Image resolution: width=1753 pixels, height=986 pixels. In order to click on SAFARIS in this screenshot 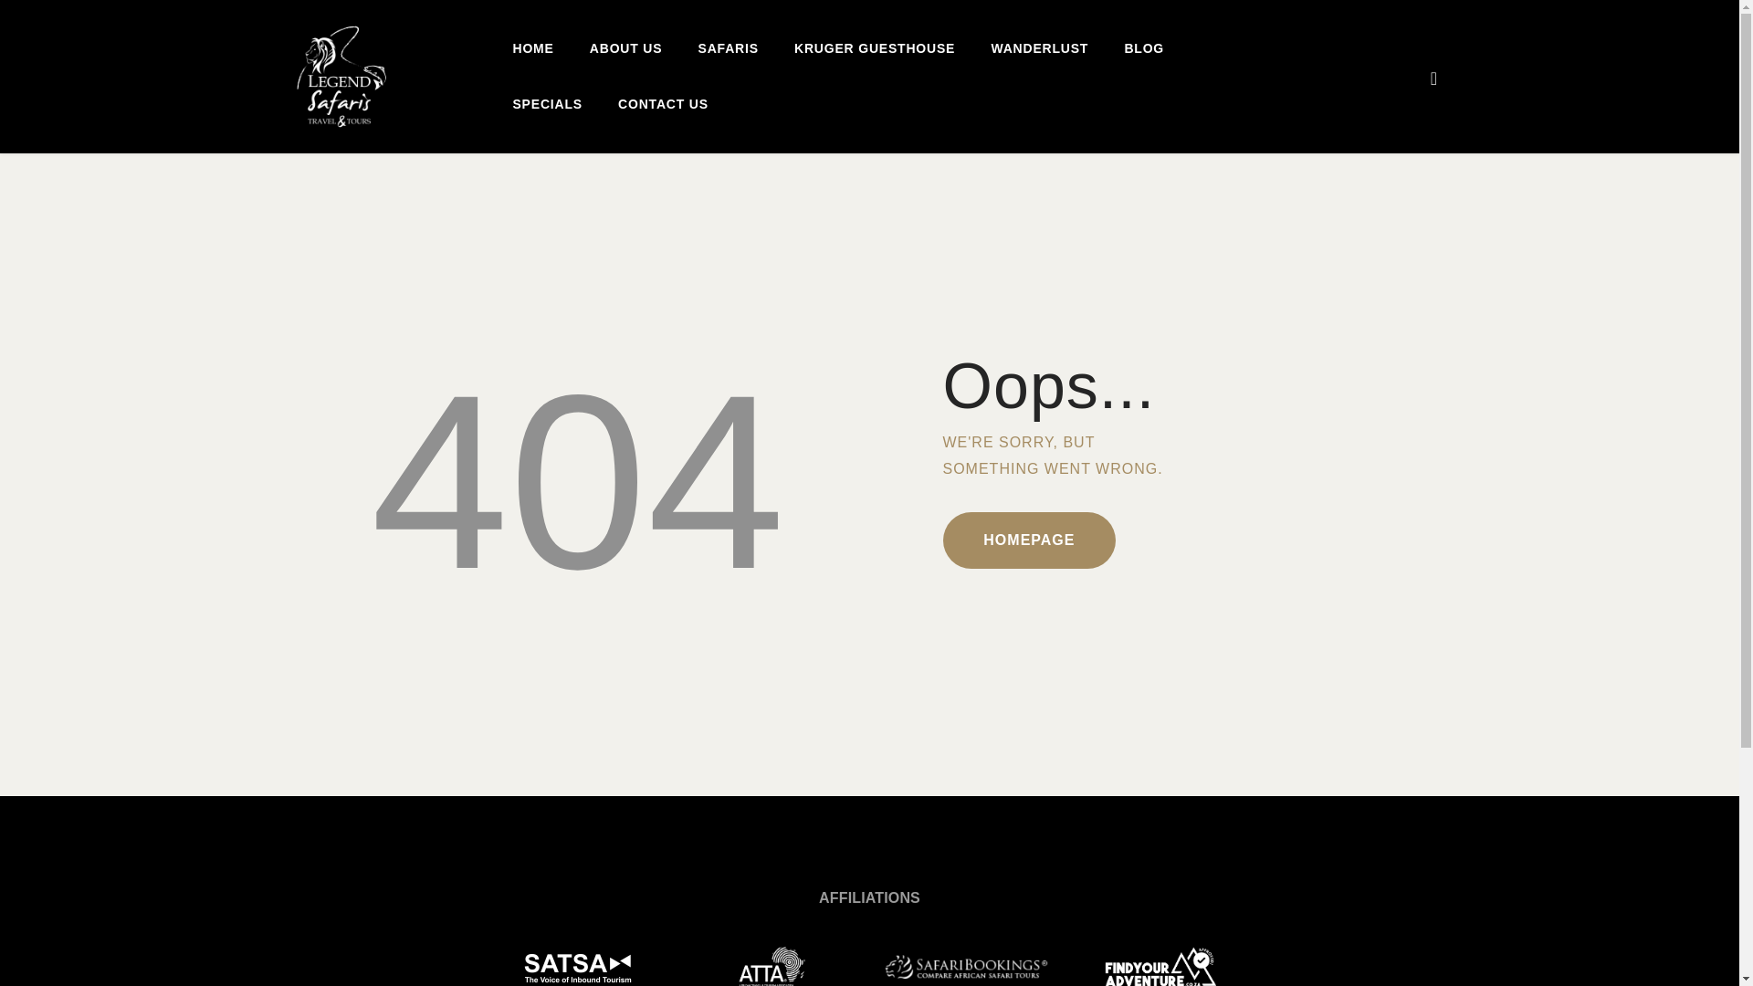, I will do `click(728, 49)`.